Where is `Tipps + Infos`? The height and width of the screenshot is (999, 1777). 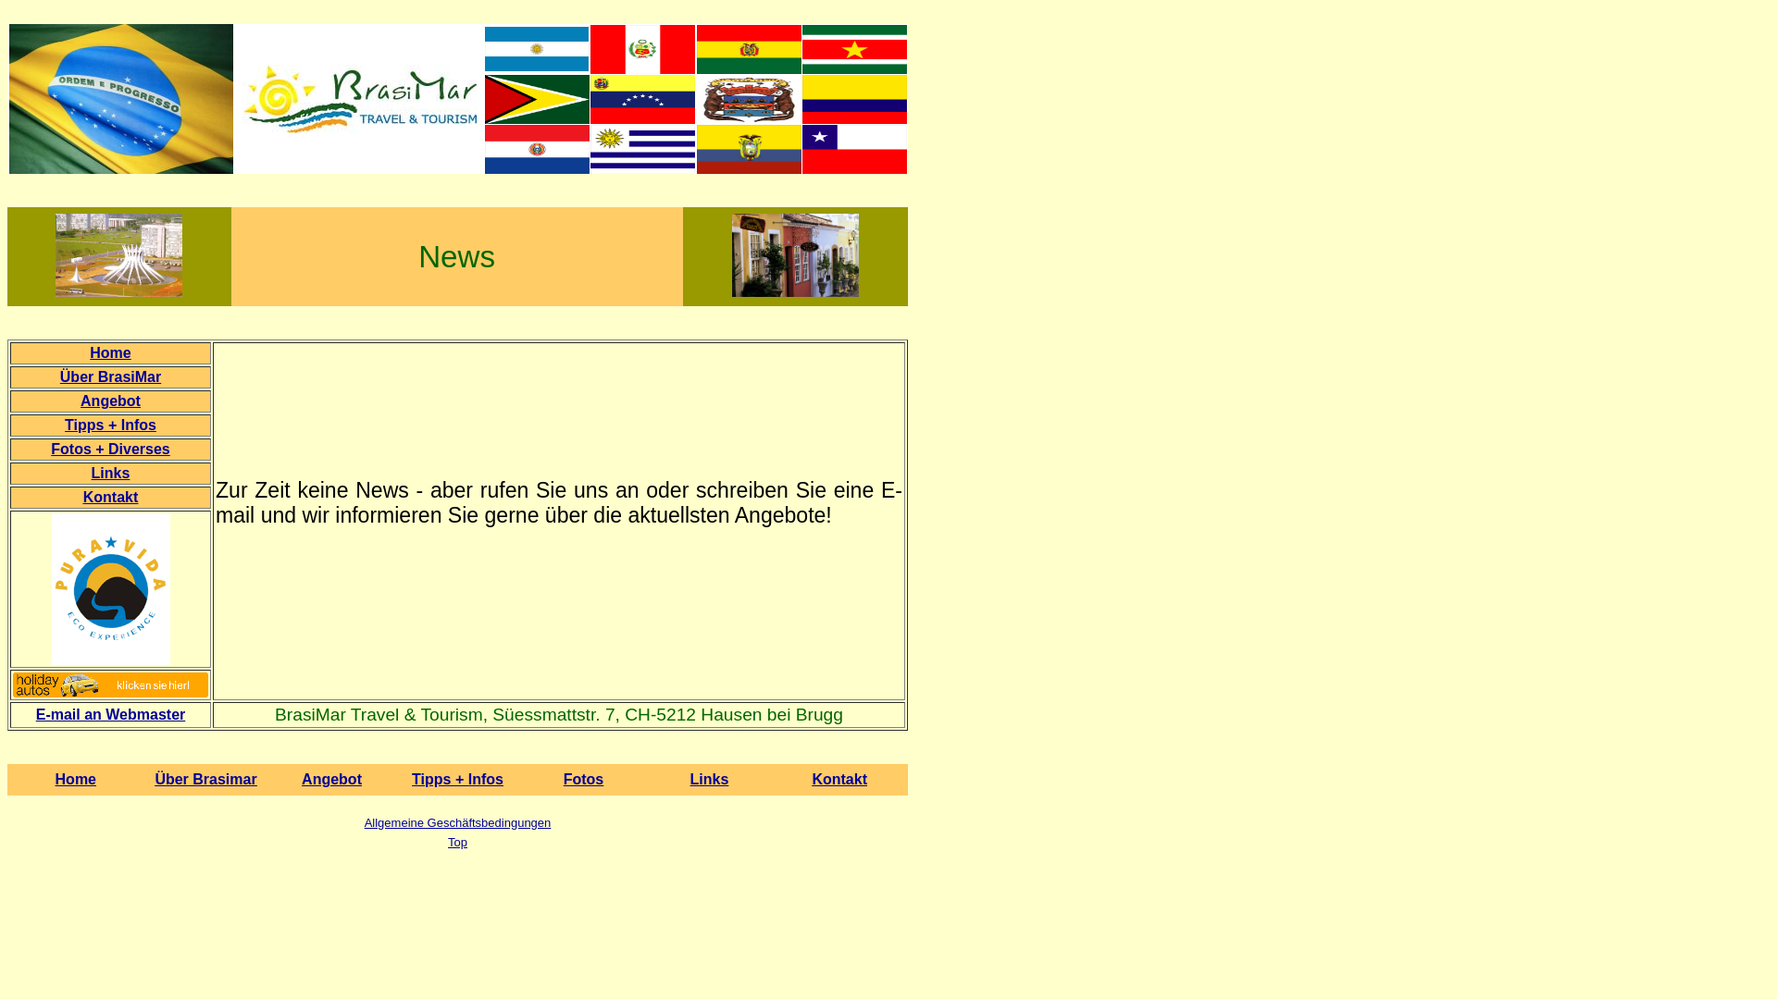 Tipps + Infos is located at coordinates (111, 425).